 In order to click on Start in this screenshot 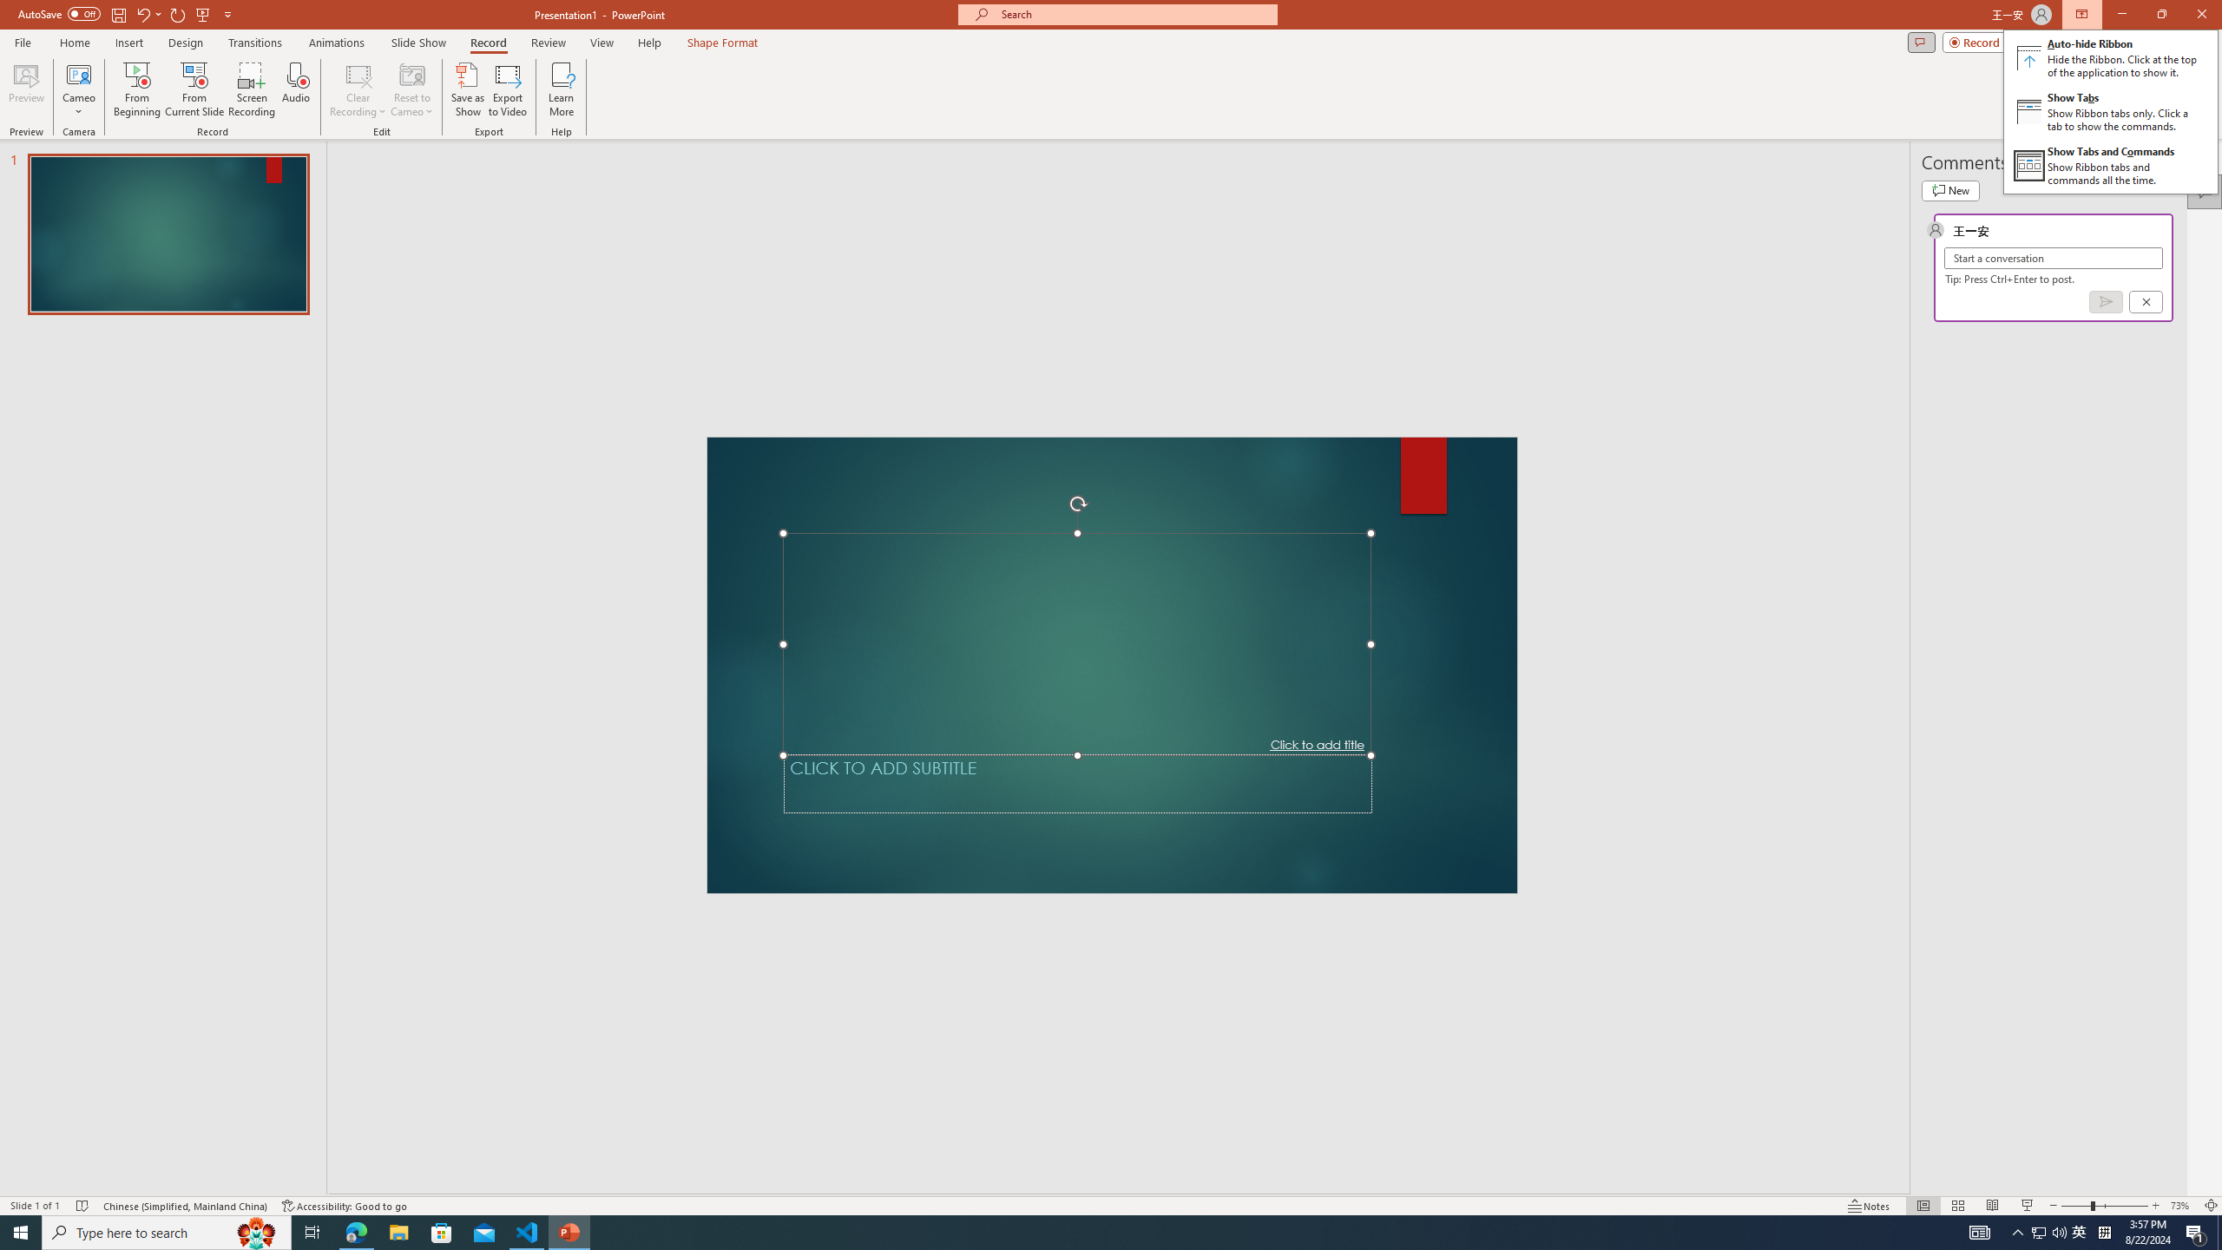, I will do `click(21, 1233)`.